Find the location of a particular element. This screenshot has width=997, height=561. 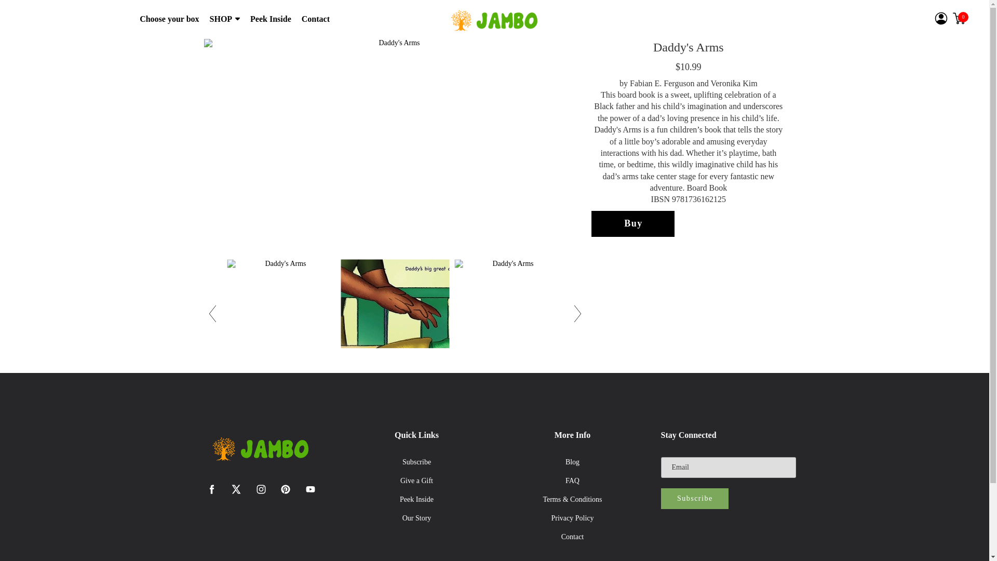

Daddy's Arms is located at coordinates (395, 313).